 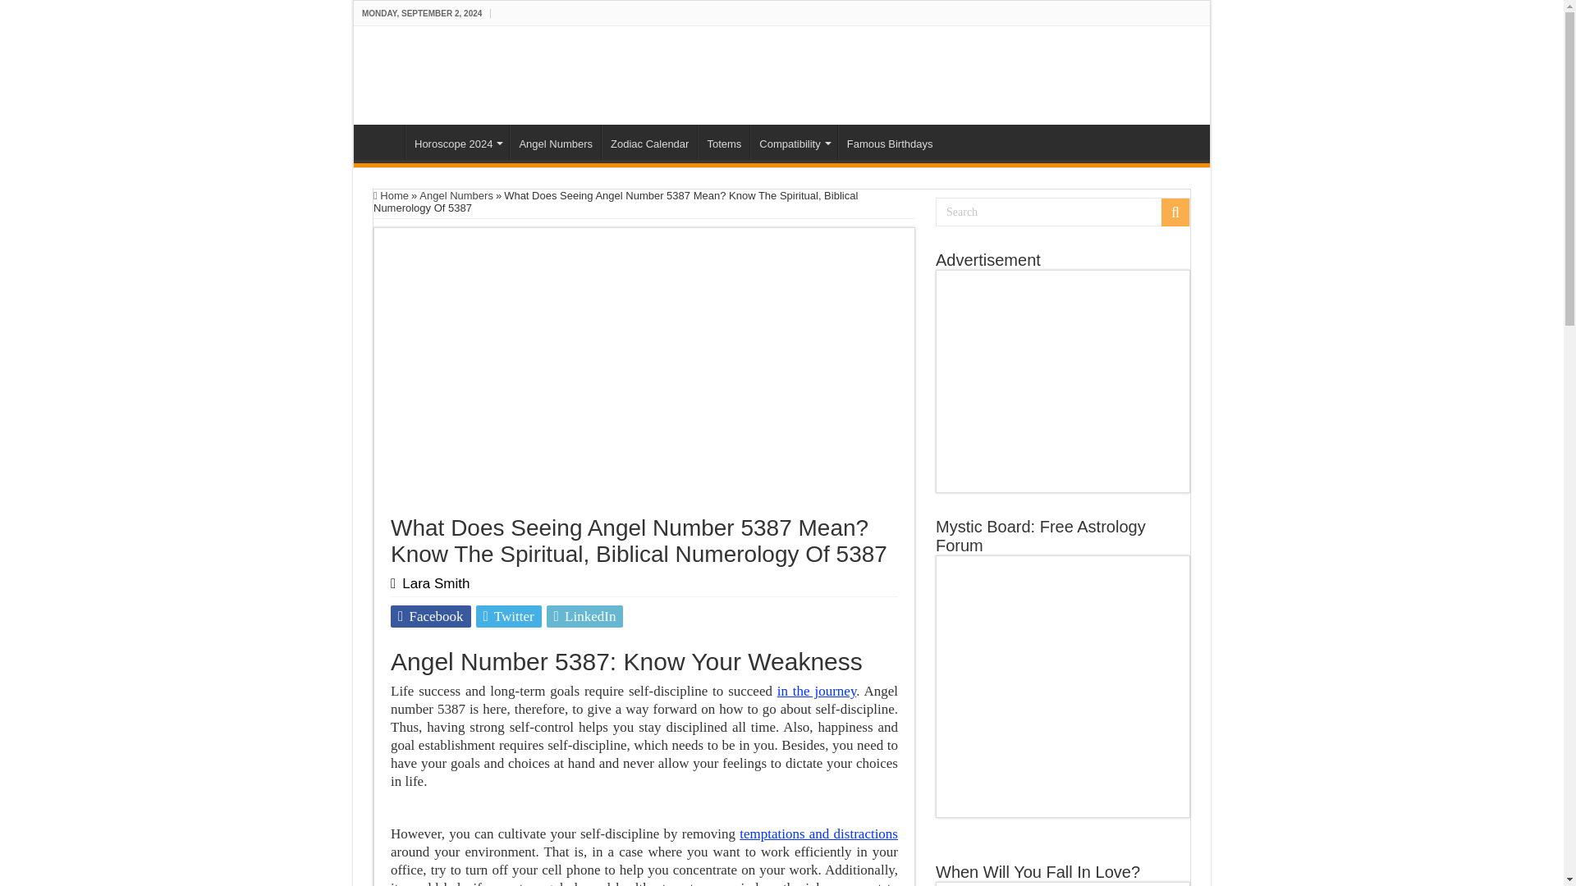 What do you see at coordinates (435, 584) in the screenshot?
I see `Lara Smith` at bounding box center [435, 584].